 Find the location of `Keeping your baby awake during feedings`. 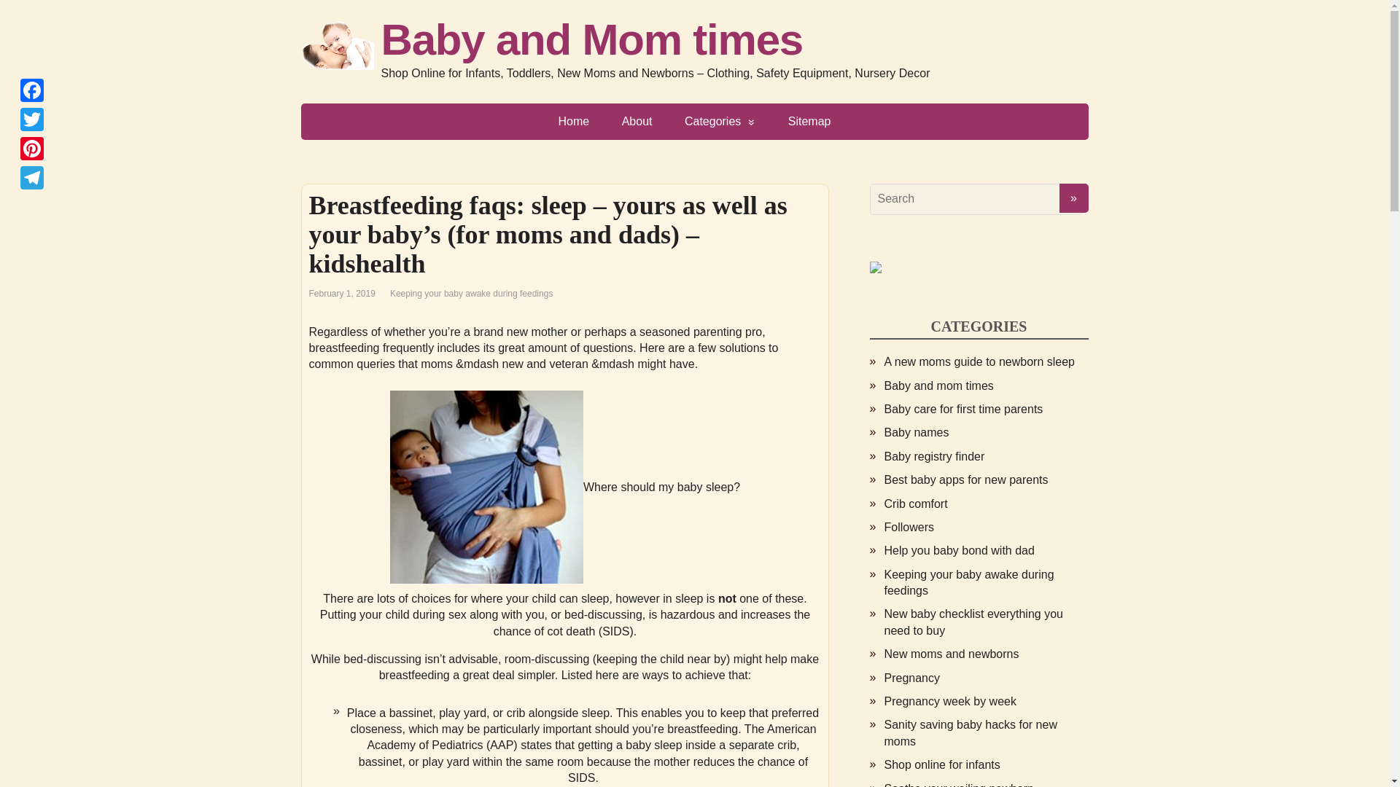

Keeping your baby awake during feedings is located at coordinates (471, 294).